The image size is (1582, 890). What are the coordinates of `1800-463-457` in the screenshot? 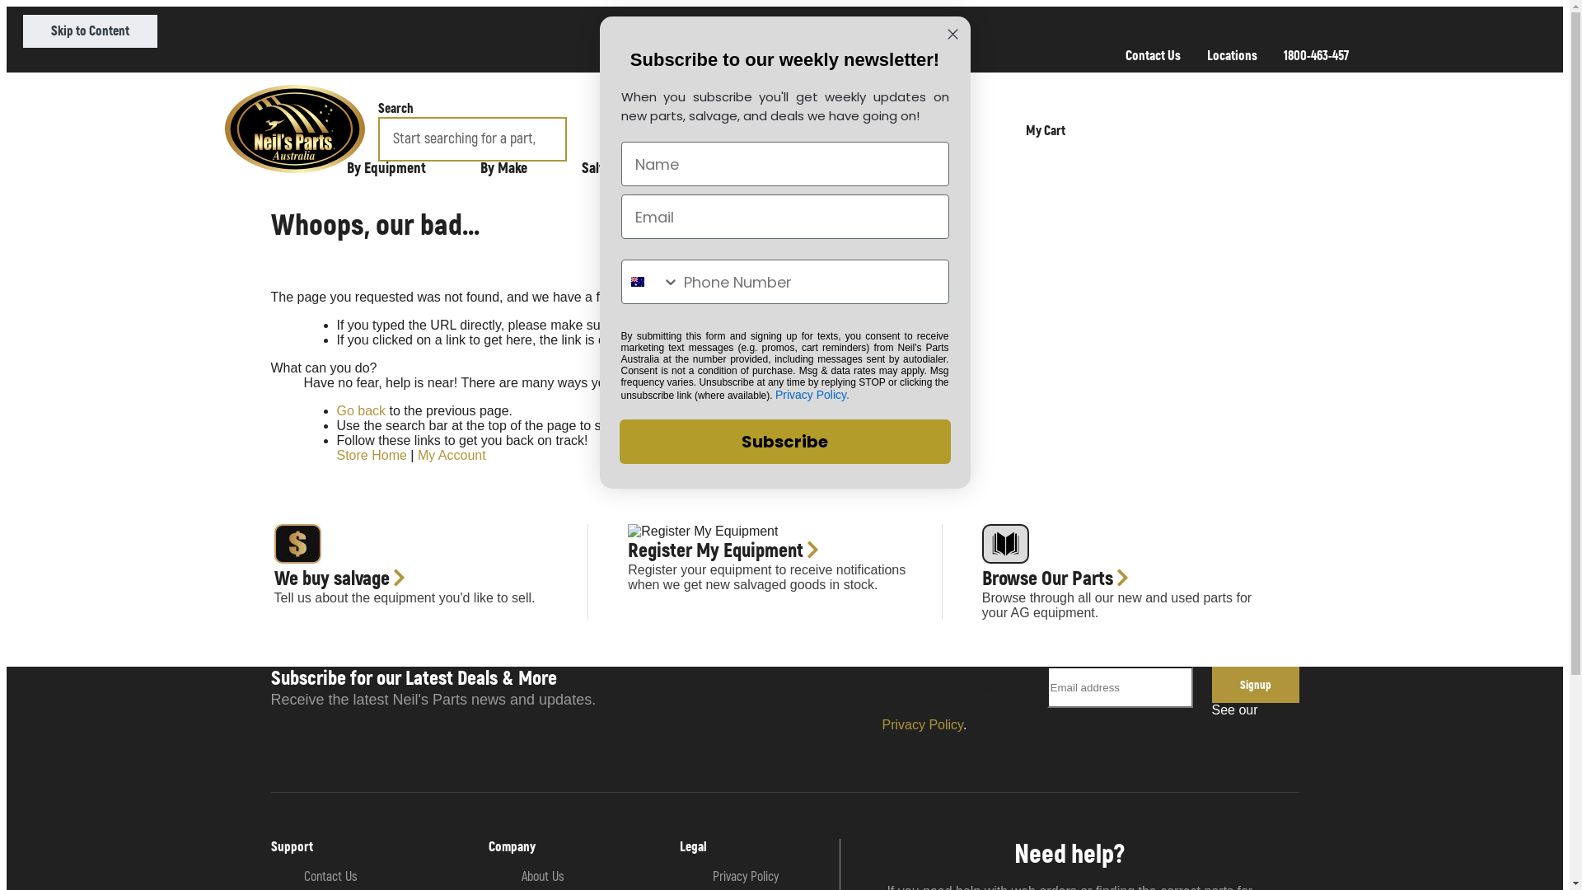 It's located at (1317, 56).